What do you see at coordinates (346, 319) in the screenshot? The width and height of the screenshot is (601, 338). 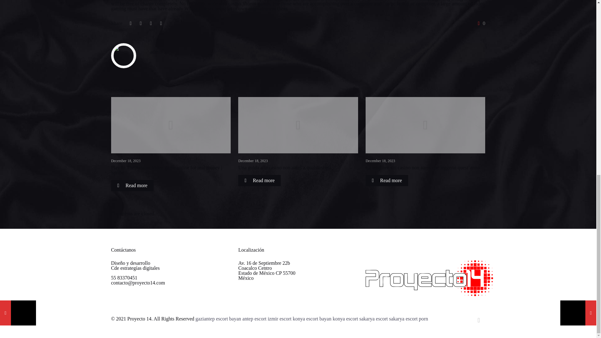 I see `konya escort` at bounding box center [346, 319].